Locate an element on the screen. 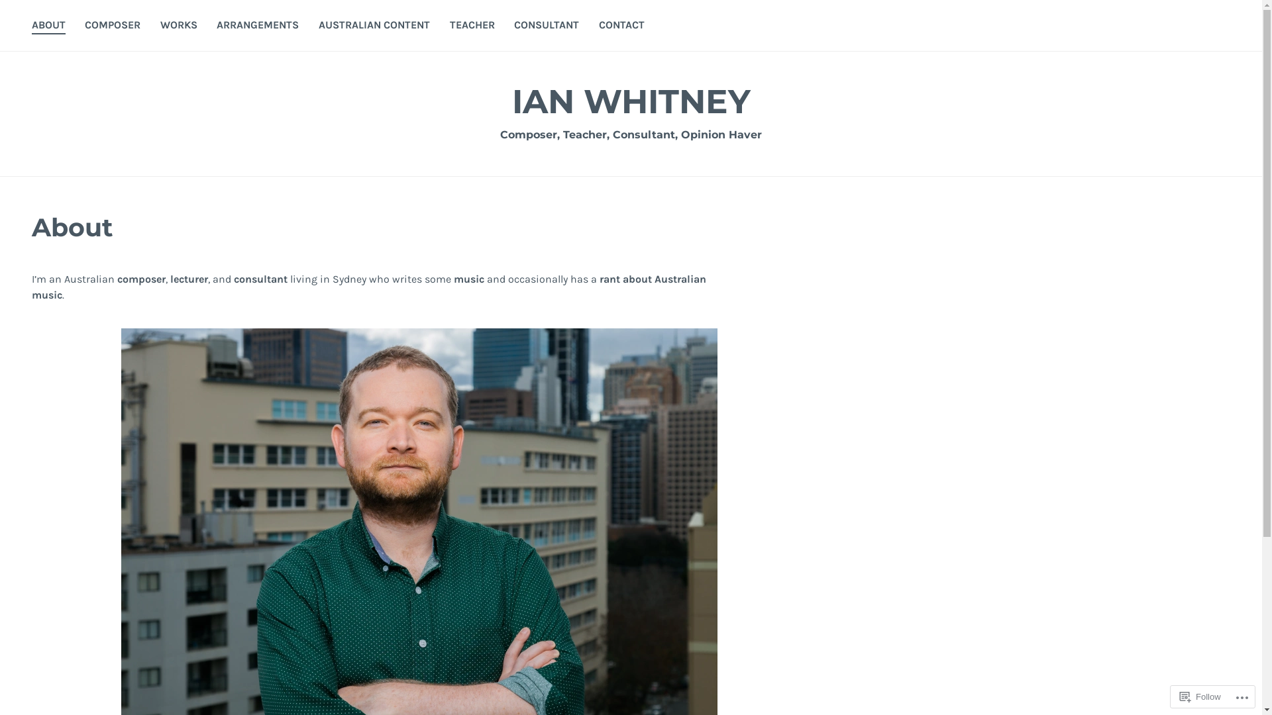 This screenshot has height=715, width=1272. COMPOSER is located at coordinates (113, 26).